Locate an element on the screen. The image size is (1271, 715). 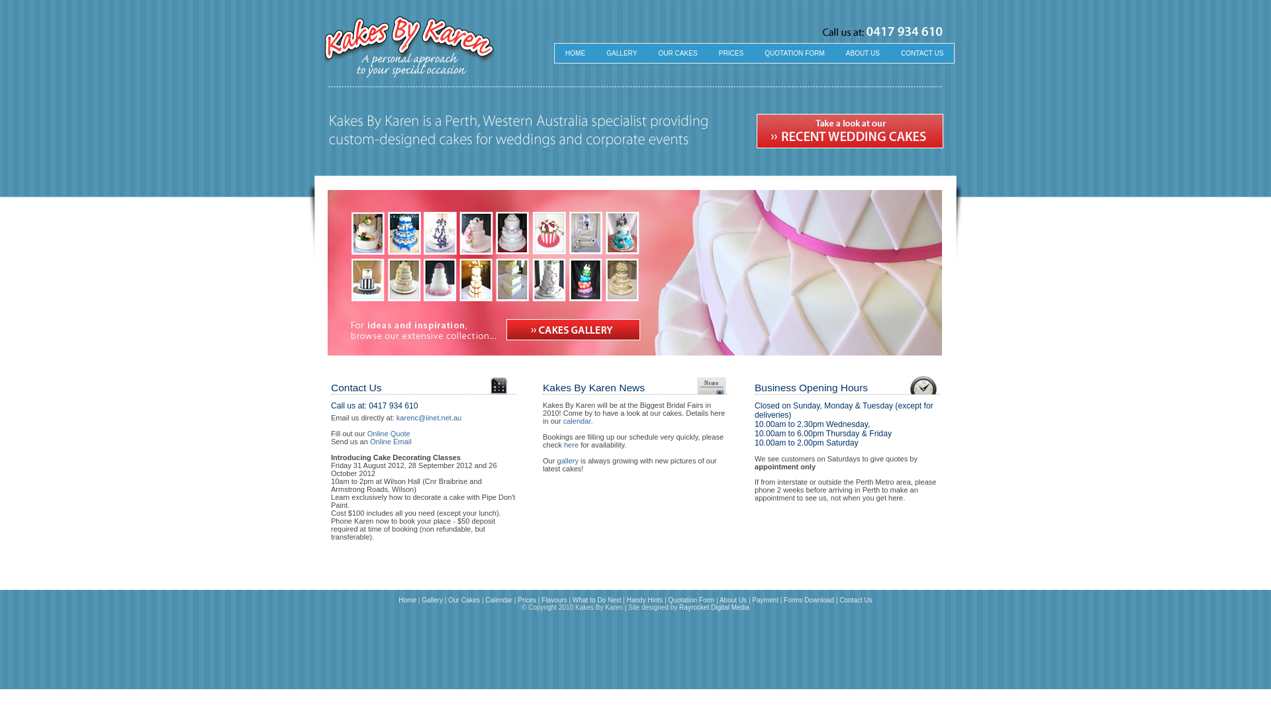
karenc@iinet.net.au is located at coordinates (429, 418).